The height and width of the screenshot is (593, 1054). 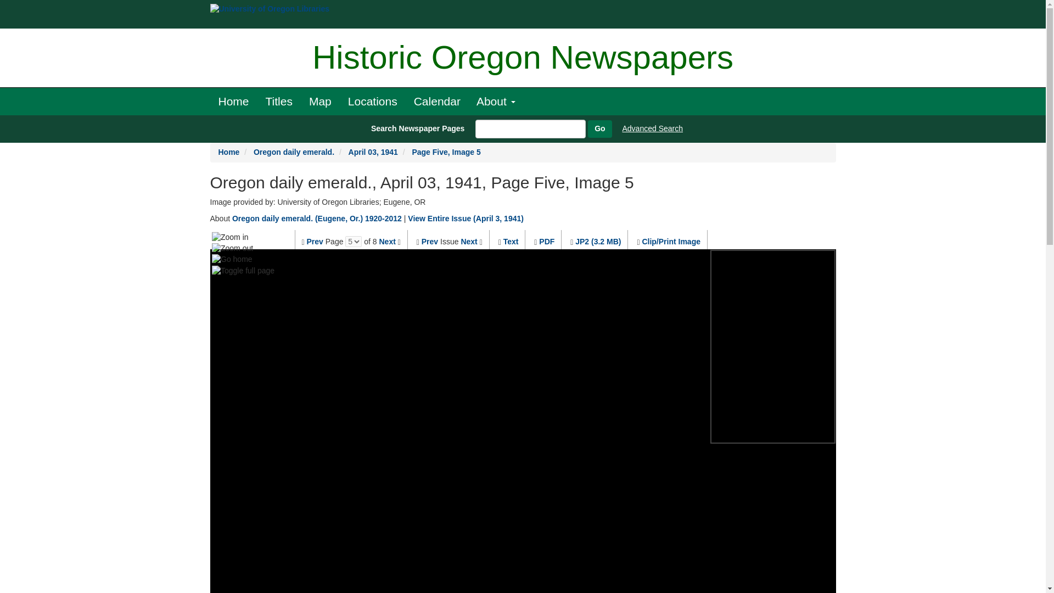 I want to click on Next, so click(x=469, y=242).